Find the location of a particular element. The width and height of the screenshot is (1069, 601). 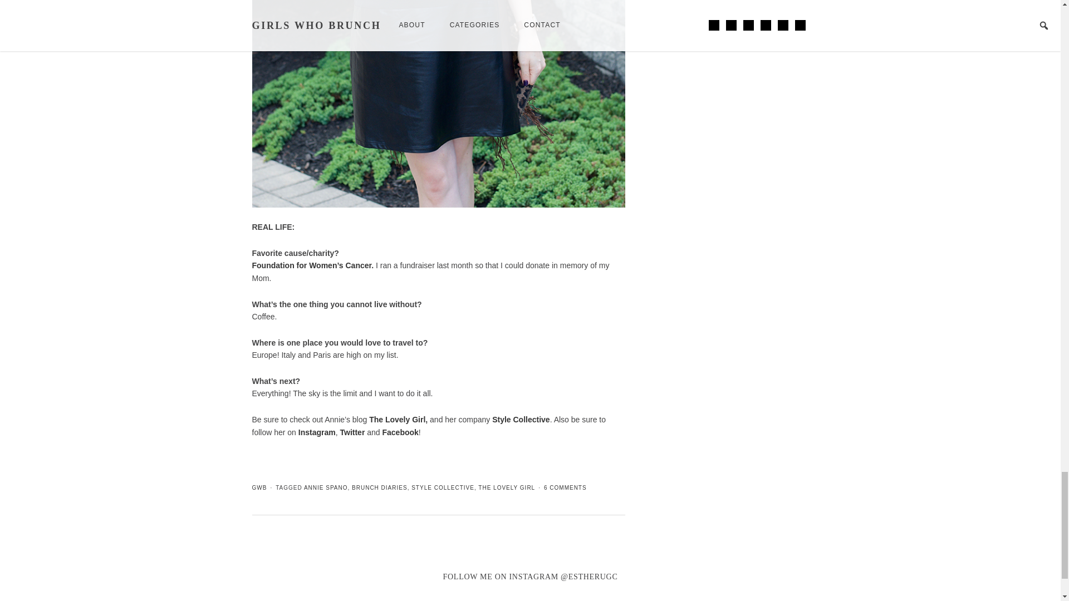

GWB is located at coordinates (258, 487).